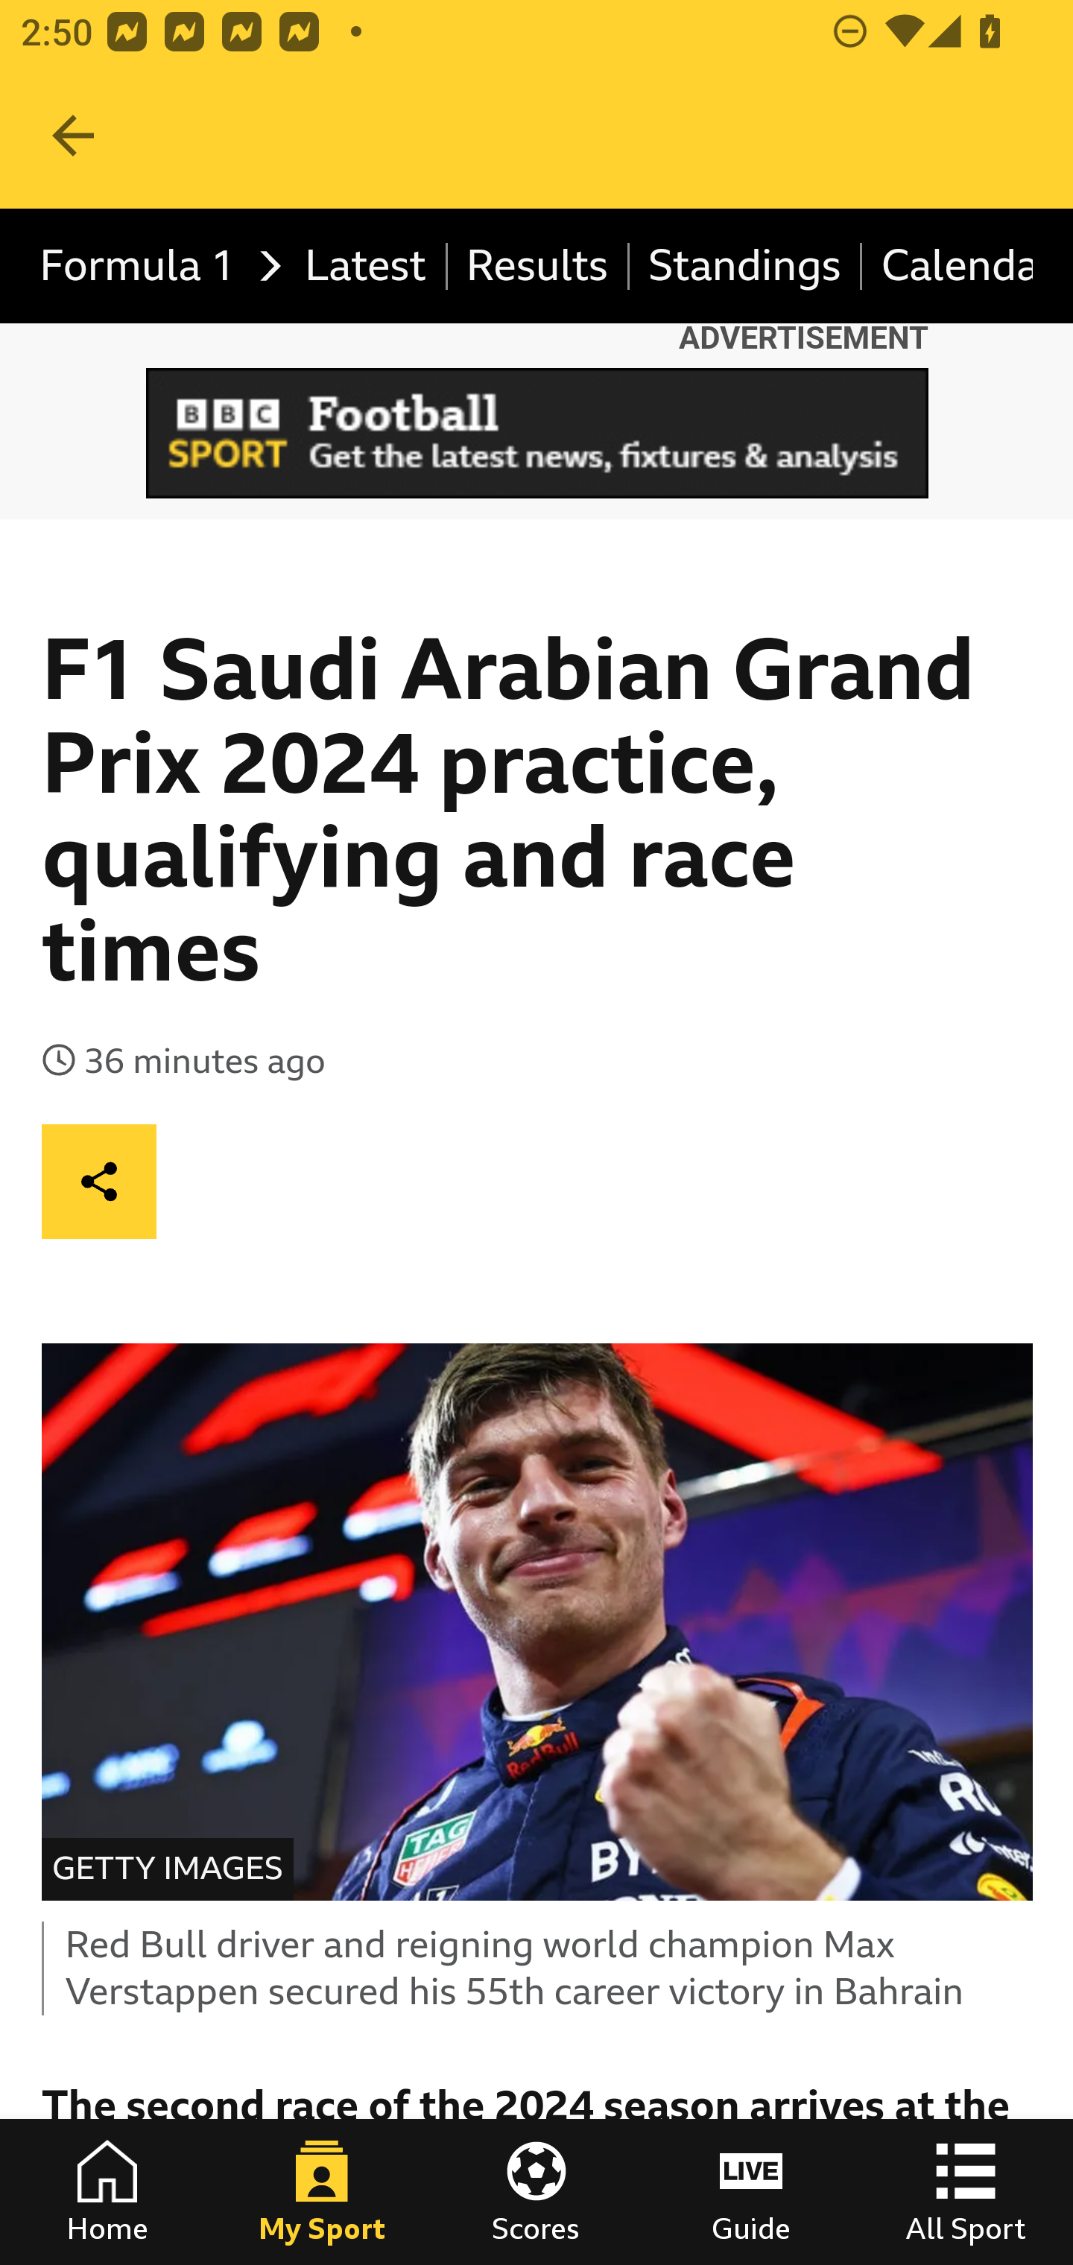 The width and height of the screenshot is (1073, 2265). What do you see at coordinates (745, 267) in the screenshot?
I see `Standings` at bounding box center [745, 267].